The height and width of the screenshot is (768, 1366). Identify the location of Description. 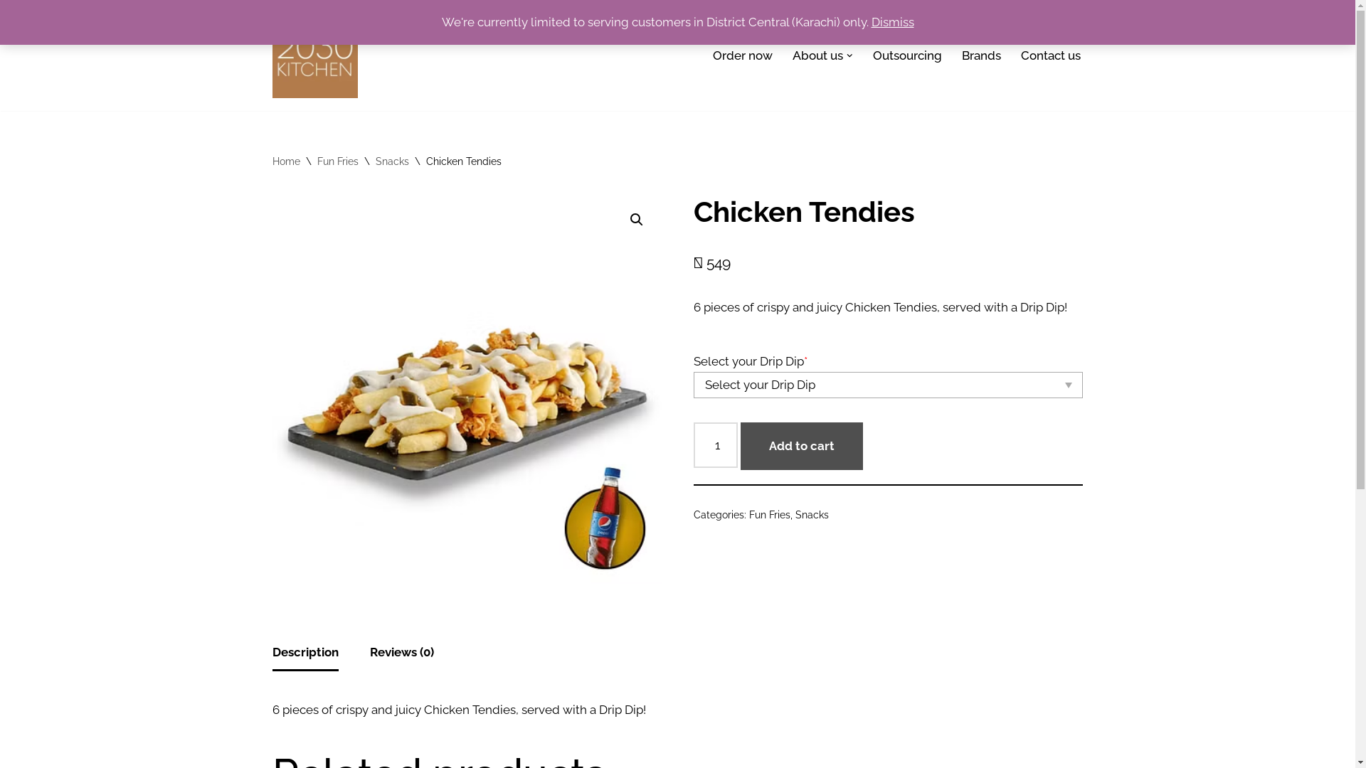
(305, 653).